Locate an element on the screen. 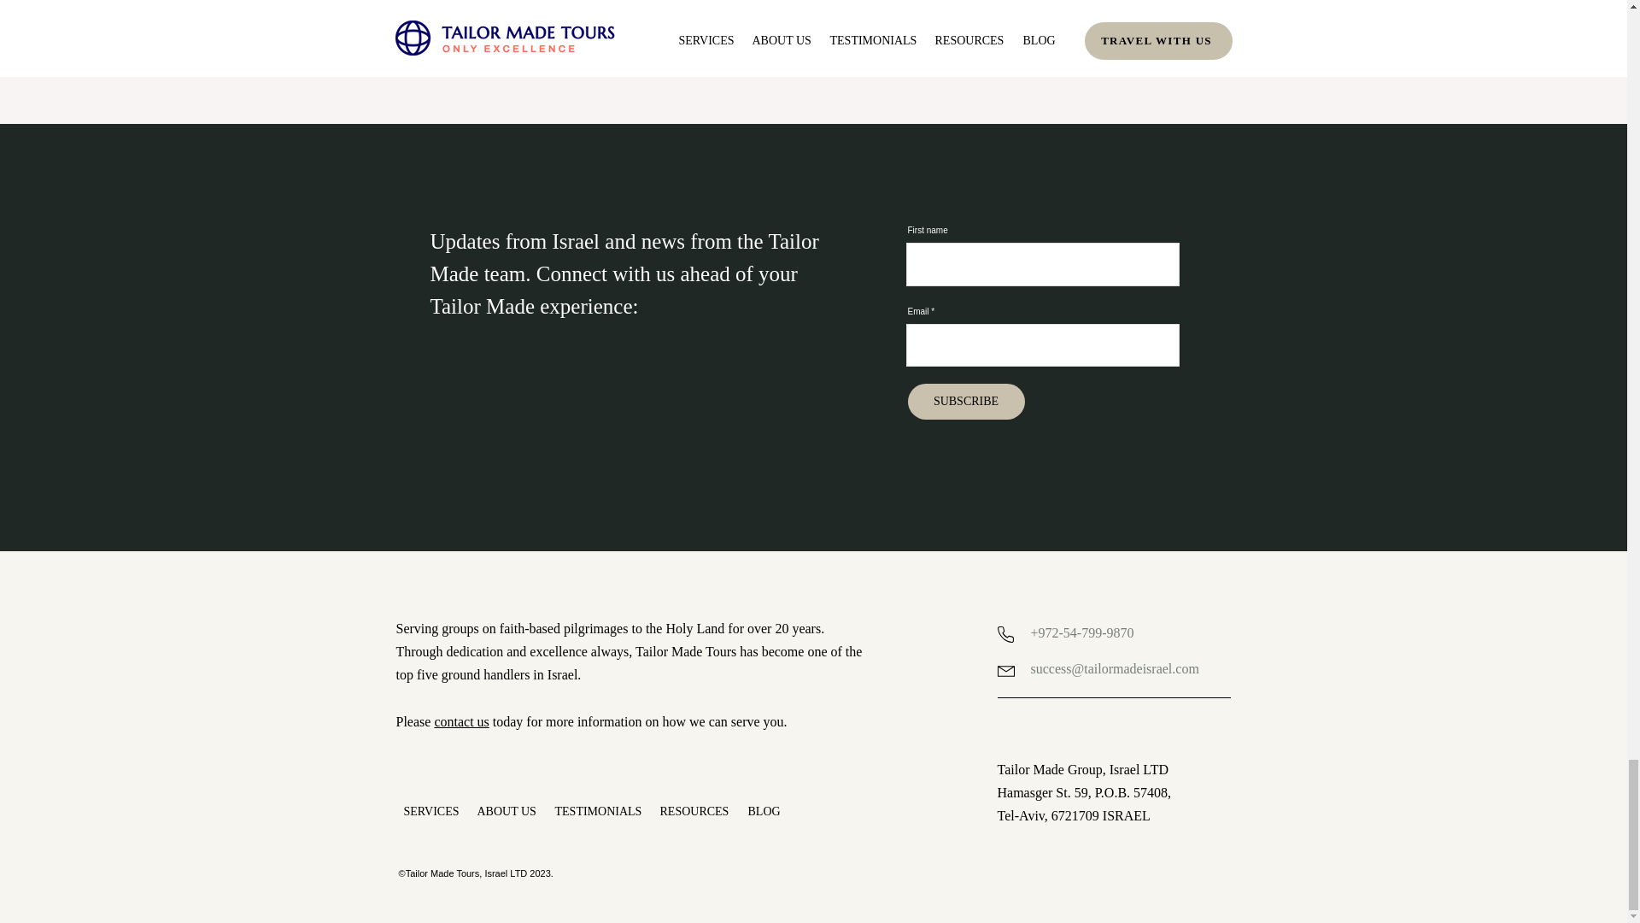  contact us is located at coordinates (461, 721).